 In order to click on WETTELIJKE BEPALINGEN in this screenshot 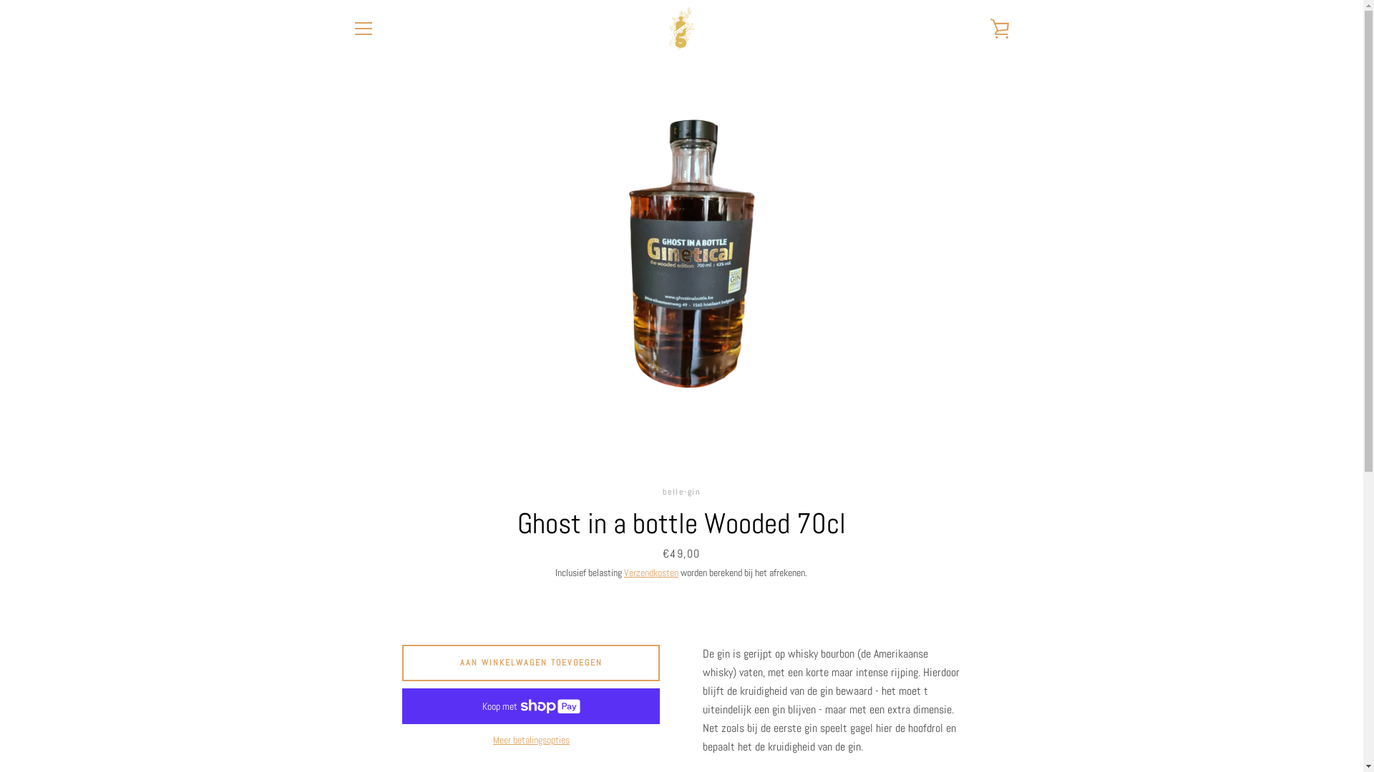, I will do `click(401, 573)`.